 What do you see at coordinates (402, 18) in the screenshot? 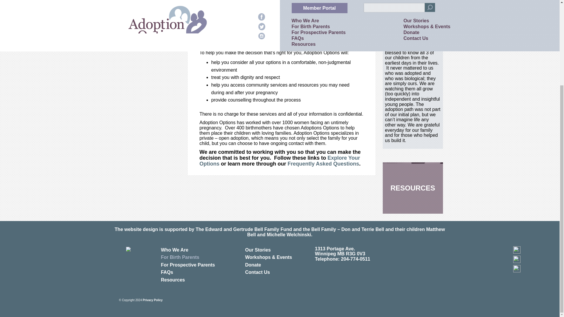
I see `Our Adoption Journey` at bounding box center [402, 18].